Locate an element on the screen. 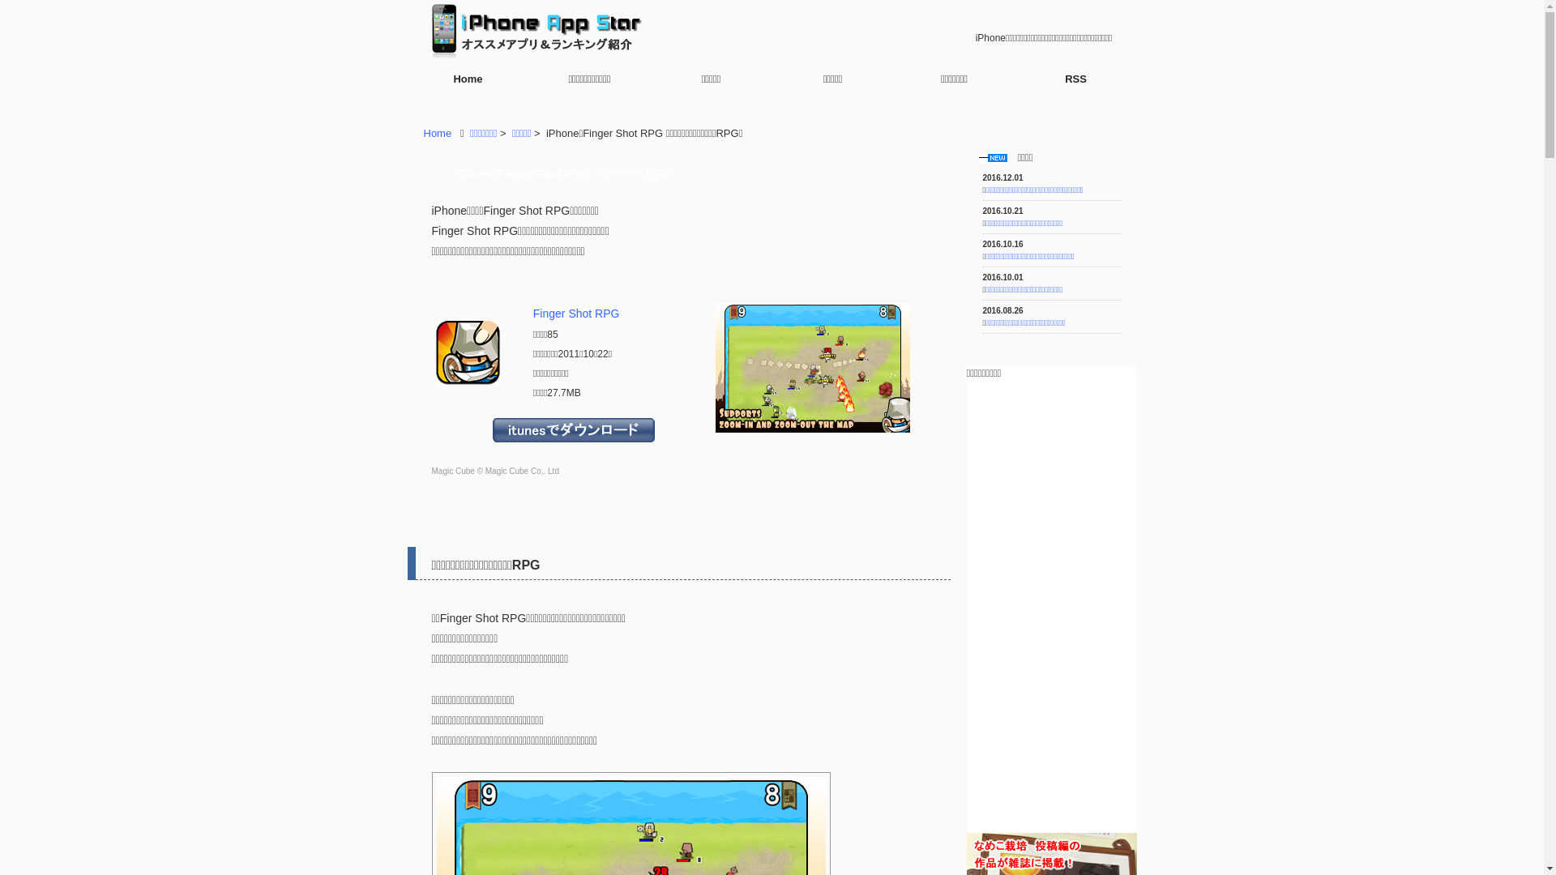 The width and height of the screenshot is (1556, 875). Home is located at coordinates (468, 79).